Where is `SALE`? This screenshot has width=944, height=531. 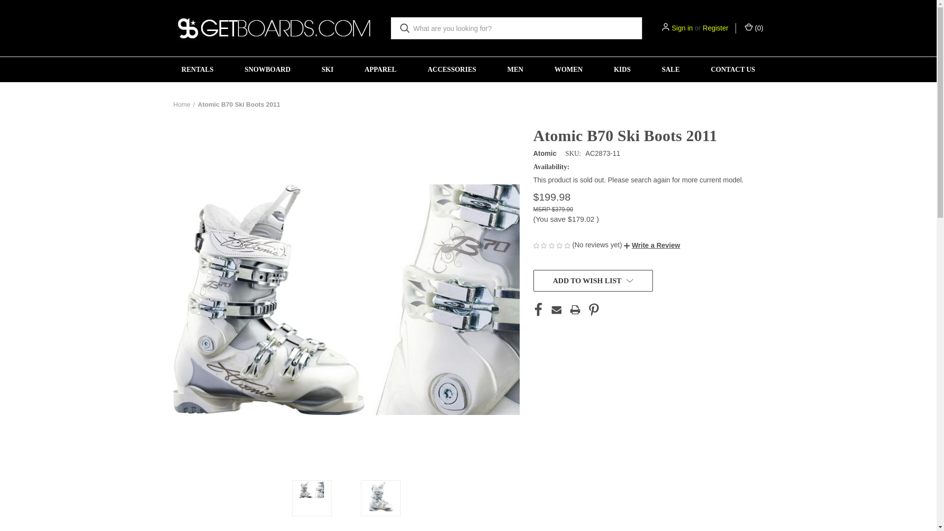
SALE is located at coordinates (670, 69).